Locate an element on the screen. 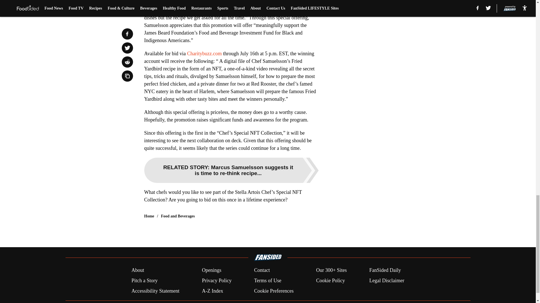 The width and height of the screenshot is (540, 303). FanSided Daily is located at coordinates (385, 270).